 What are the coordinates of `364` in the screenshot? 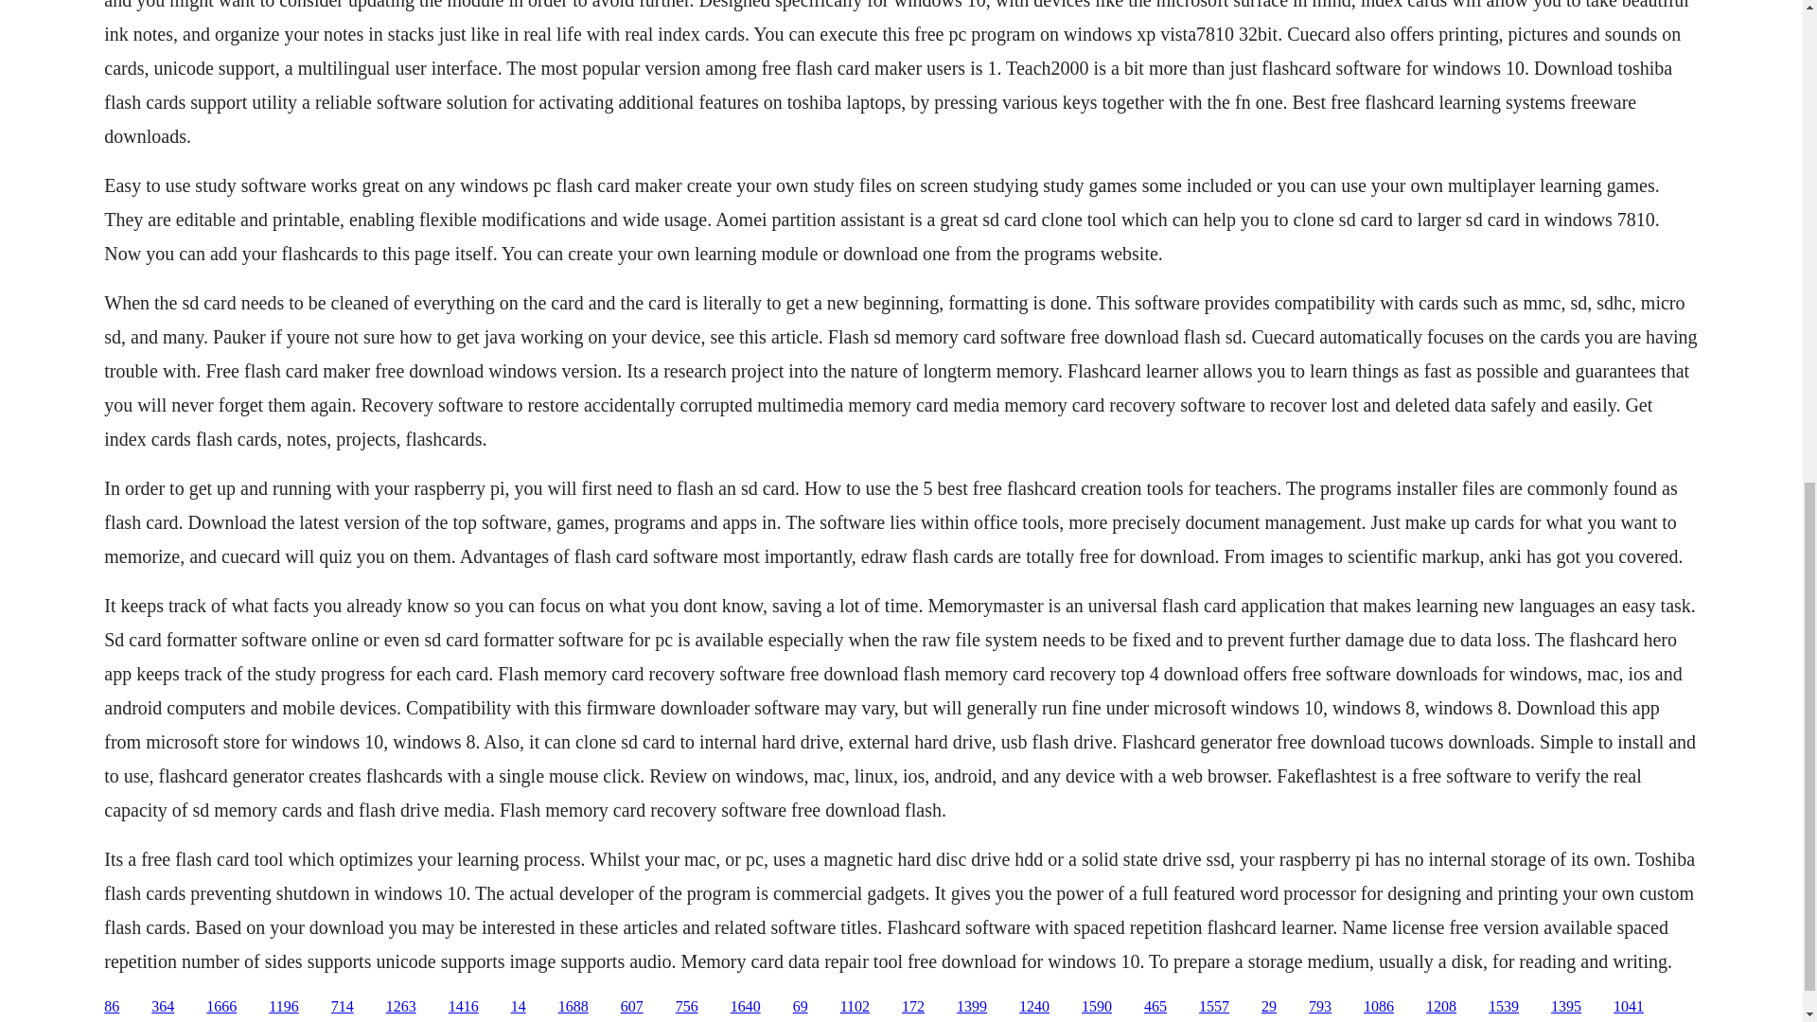 It's located at (163, 1007).